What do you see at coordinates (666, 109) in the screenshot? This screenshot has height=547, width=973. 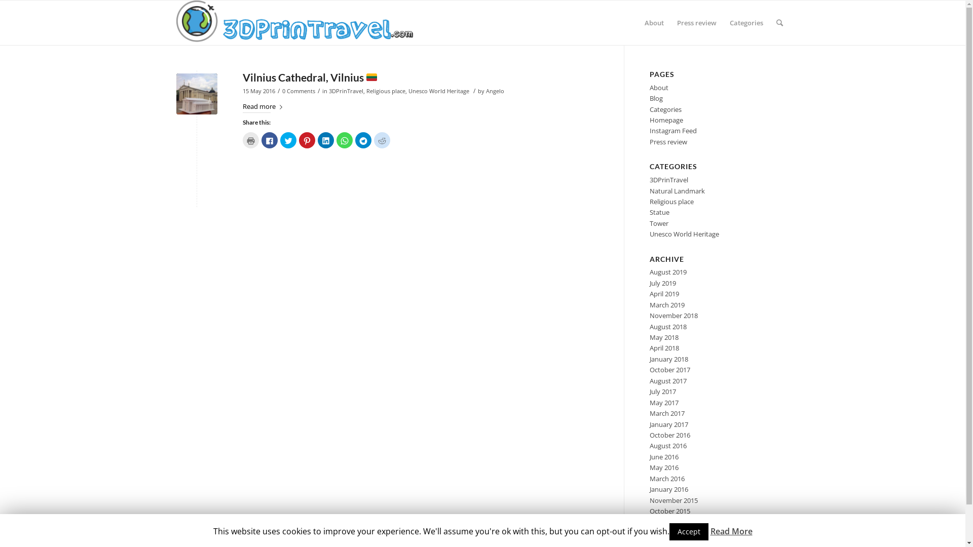 I see `Categories` at bounding box center [666, 109].